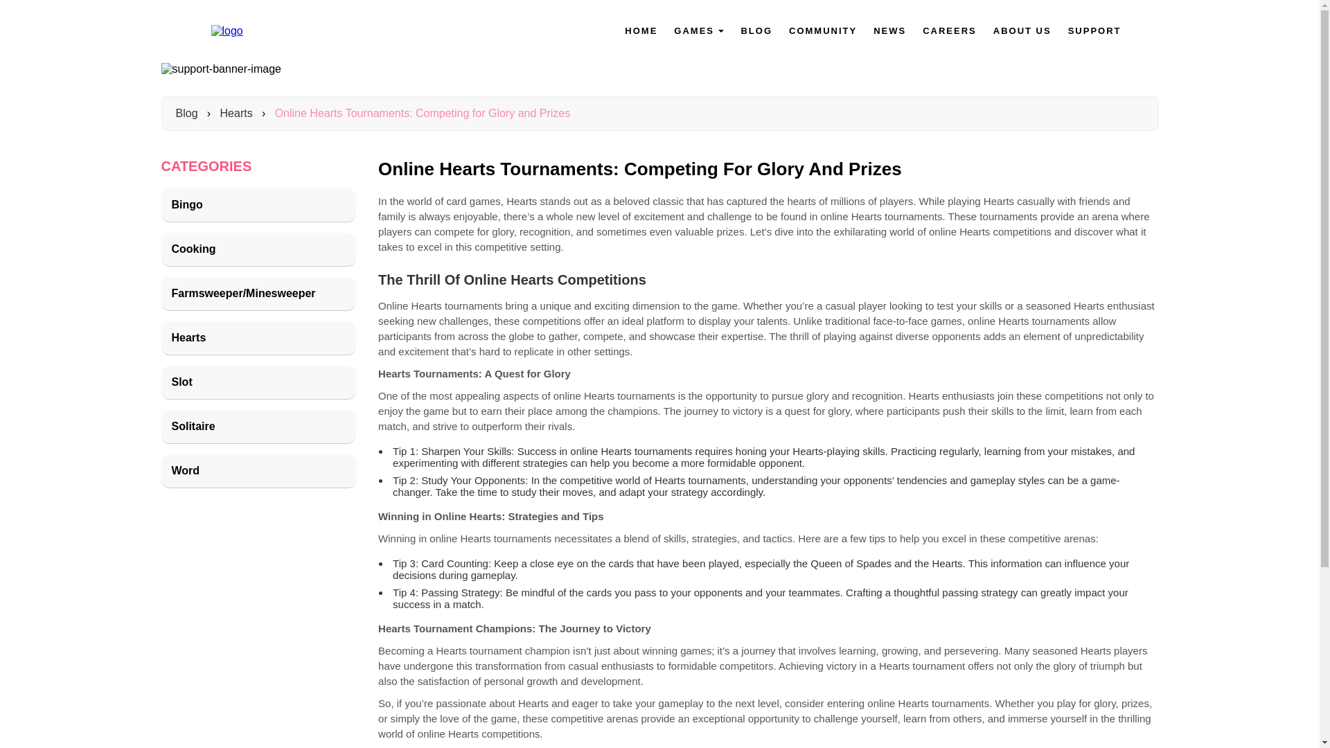 The image size is (1330, 748). I want to click on Solitaire, so click(258, 427).